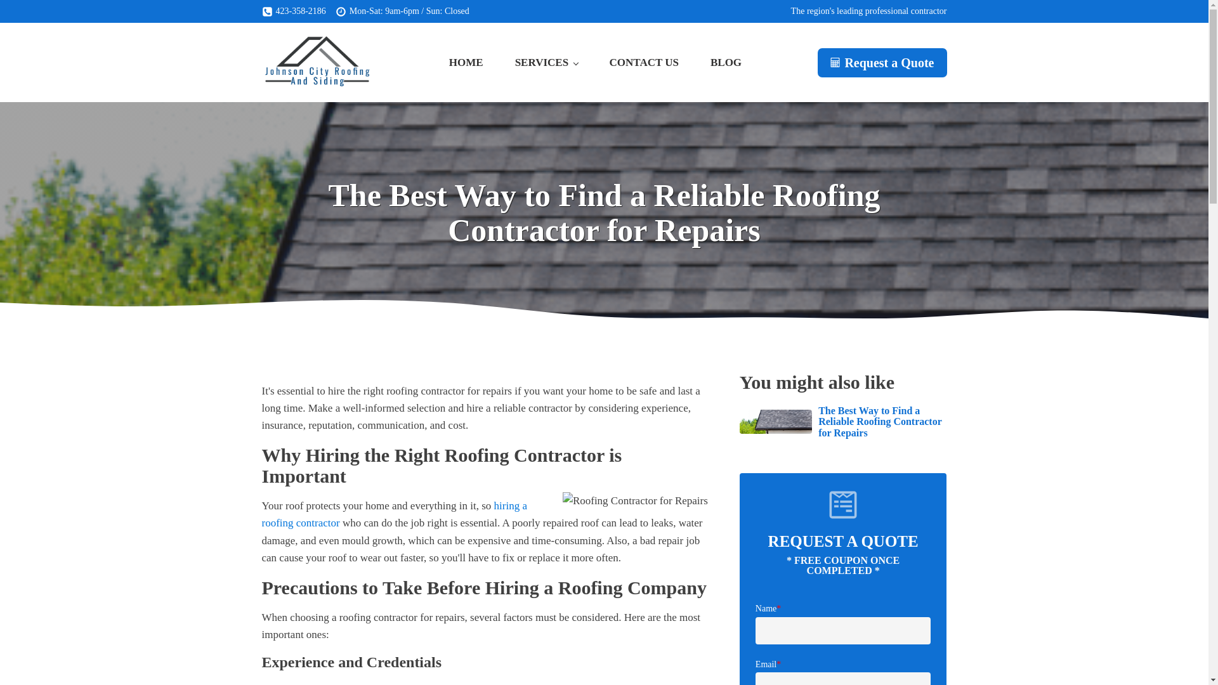 The image size is (1218, 685). I want to click on 423-358-2186, so click(293, 11).